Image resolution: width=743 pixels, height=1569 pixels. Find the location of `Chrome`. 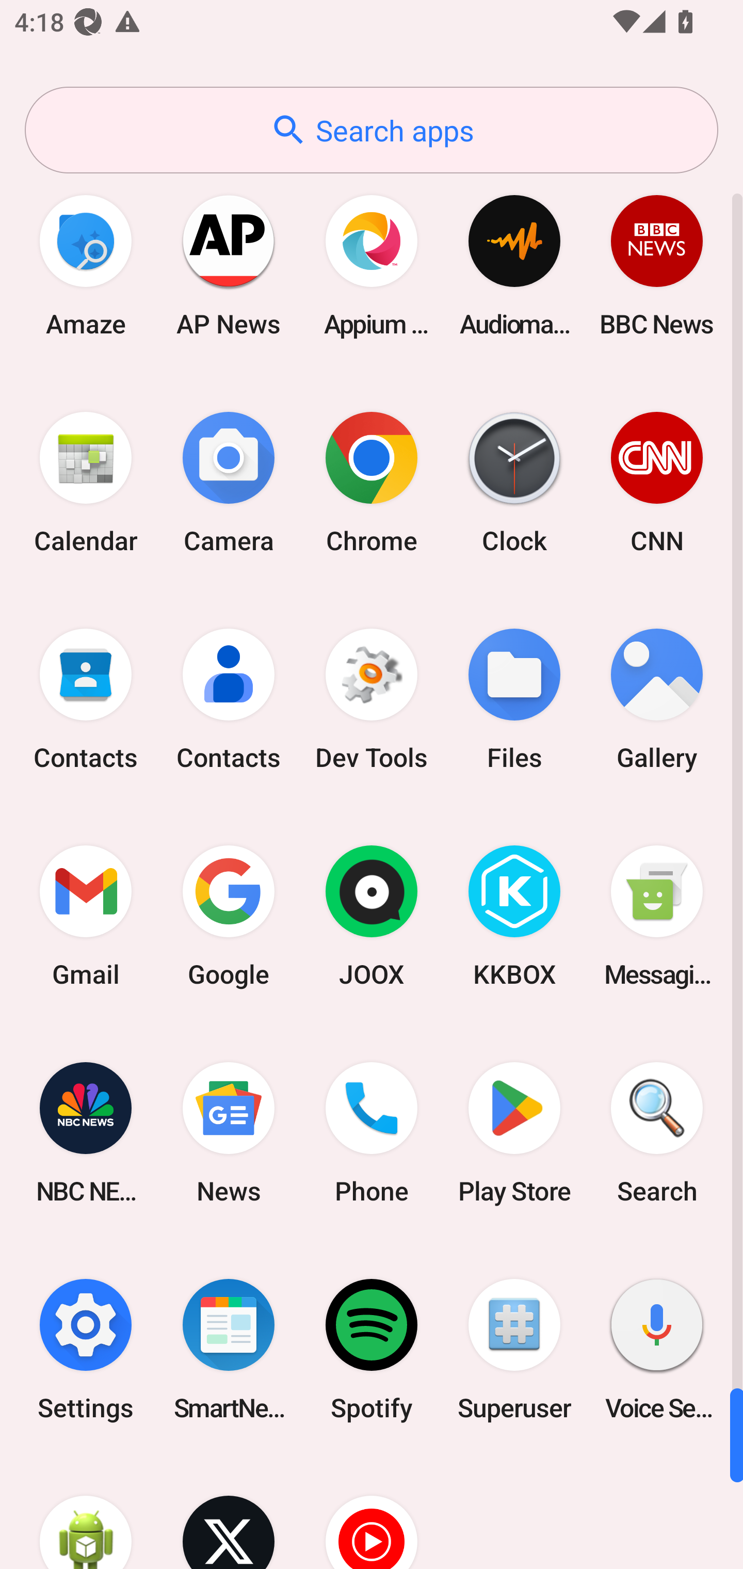

Chrome is located at coordinates (372, 482).